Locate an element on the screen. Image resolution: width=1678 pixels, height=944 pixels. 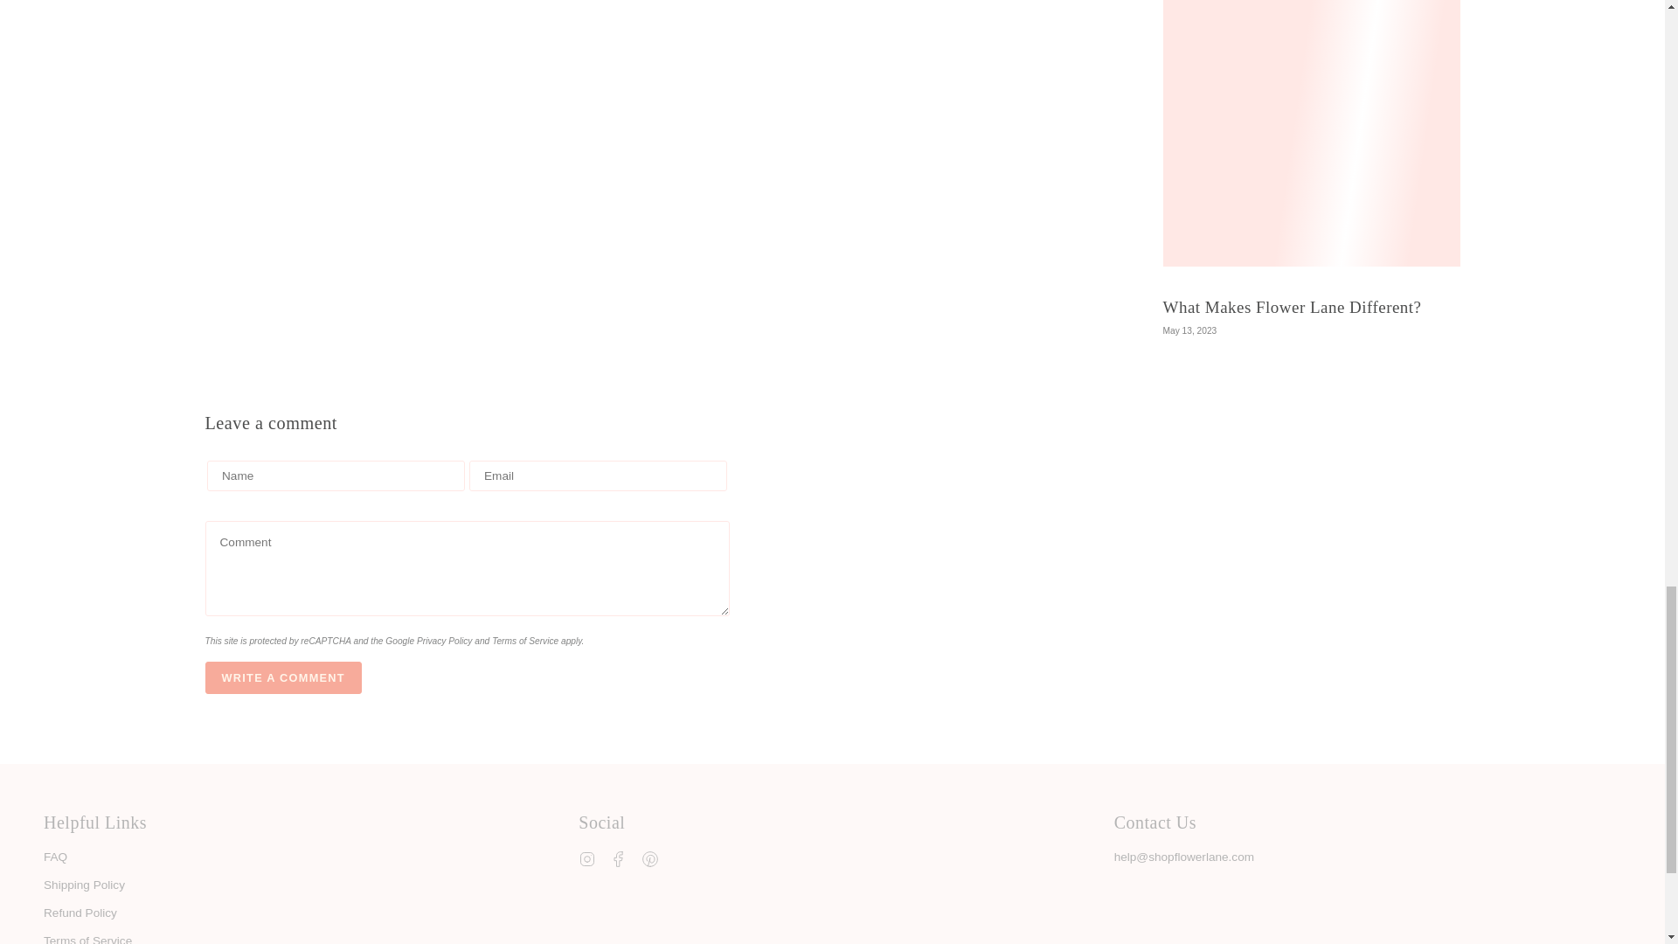
Flower Lane  on Facebook is located at coordinates (619, 858).